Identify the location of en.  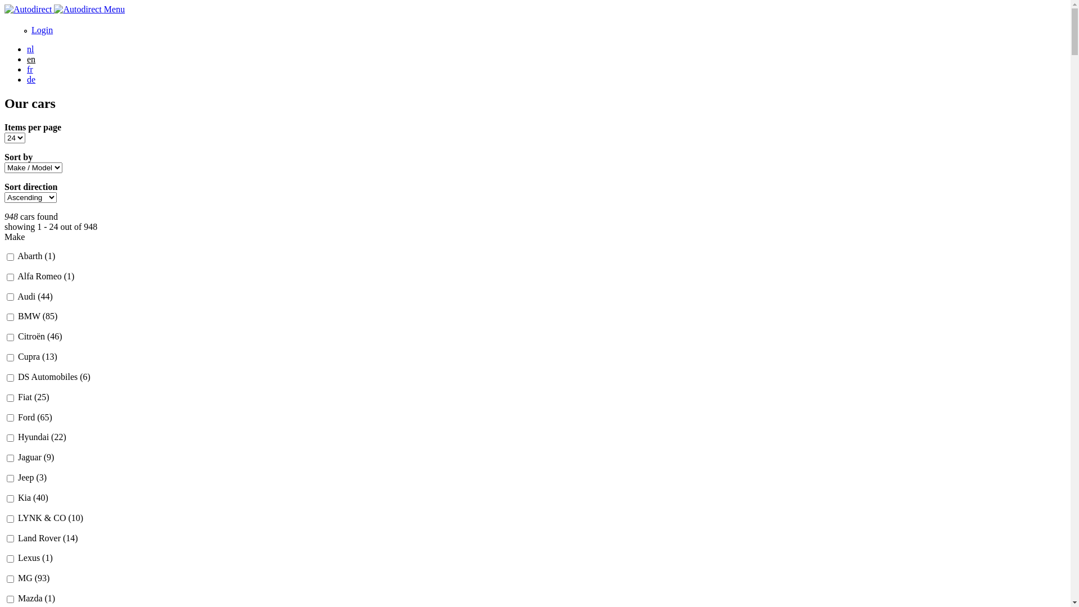
(31, 60).